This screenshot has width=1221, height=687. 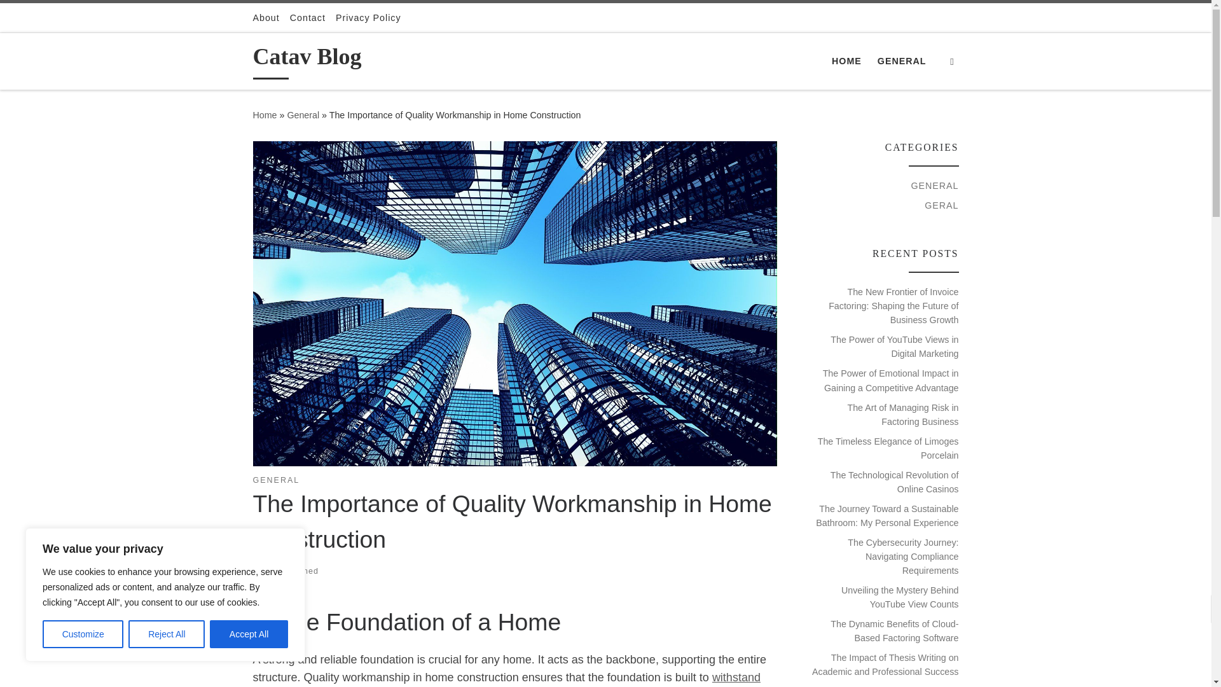 What do you see at coordinates (736, 677) in the screenshot?
I see `withstand` at bounding box center [736, 677].